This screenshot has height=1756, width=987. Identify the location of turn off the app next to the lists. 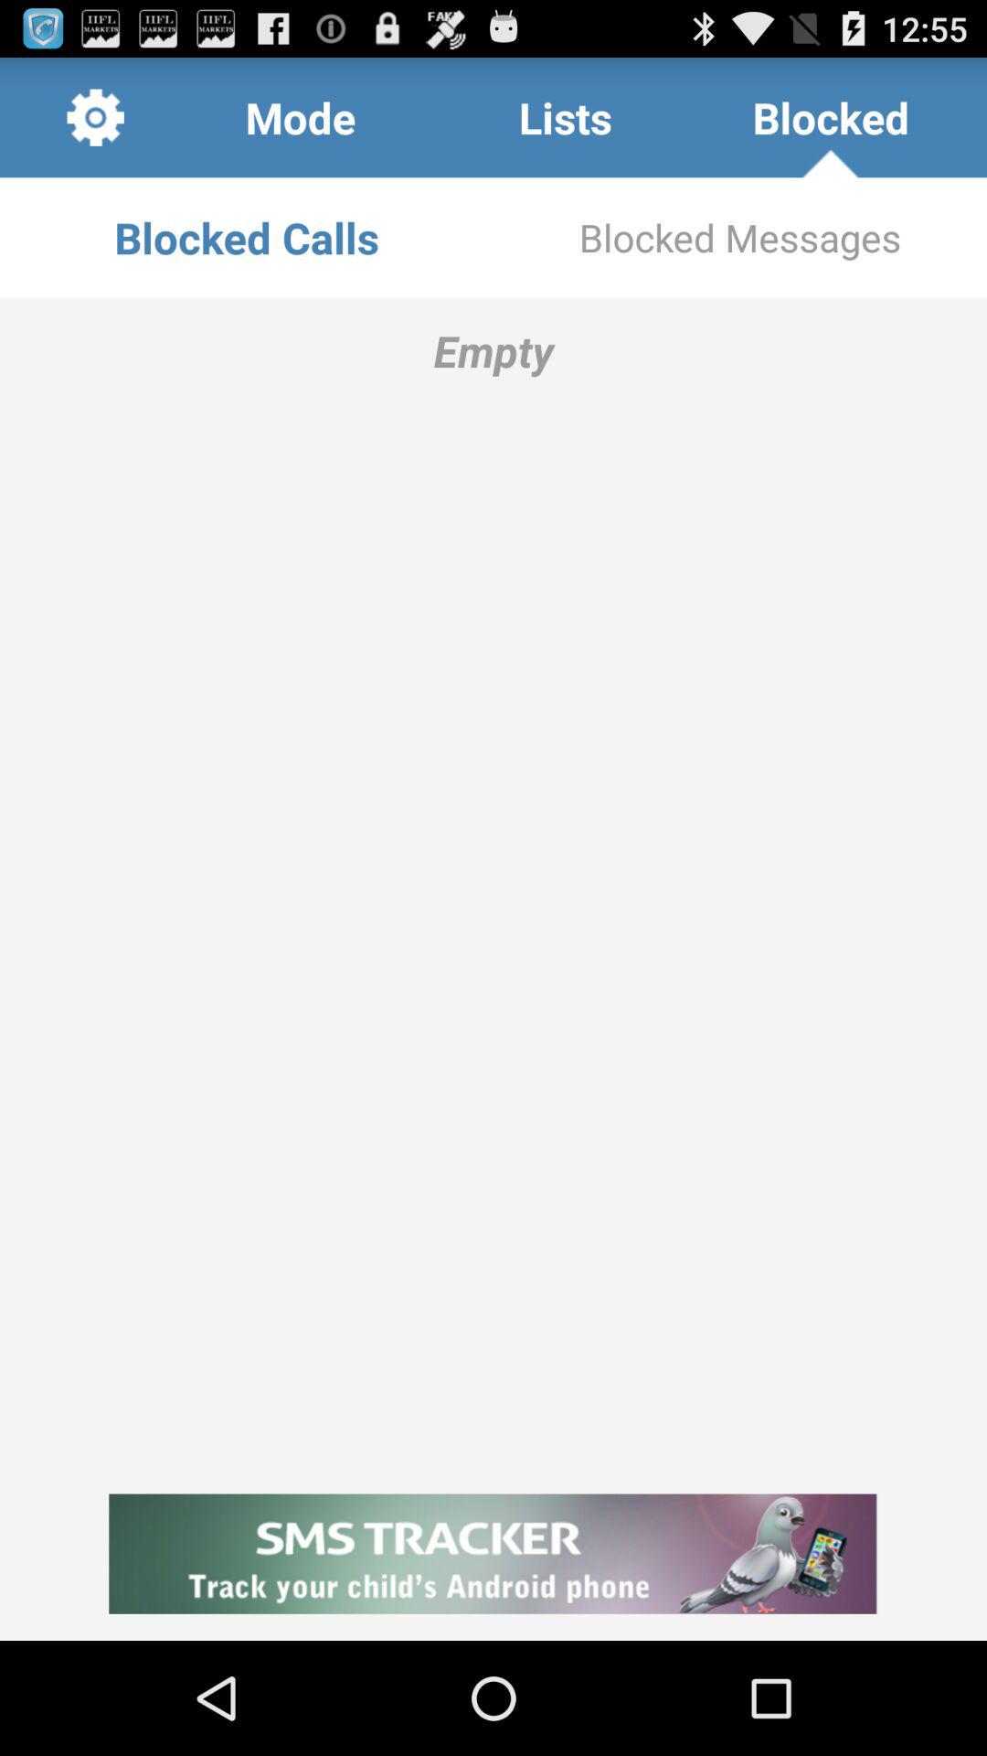
(300, 117).